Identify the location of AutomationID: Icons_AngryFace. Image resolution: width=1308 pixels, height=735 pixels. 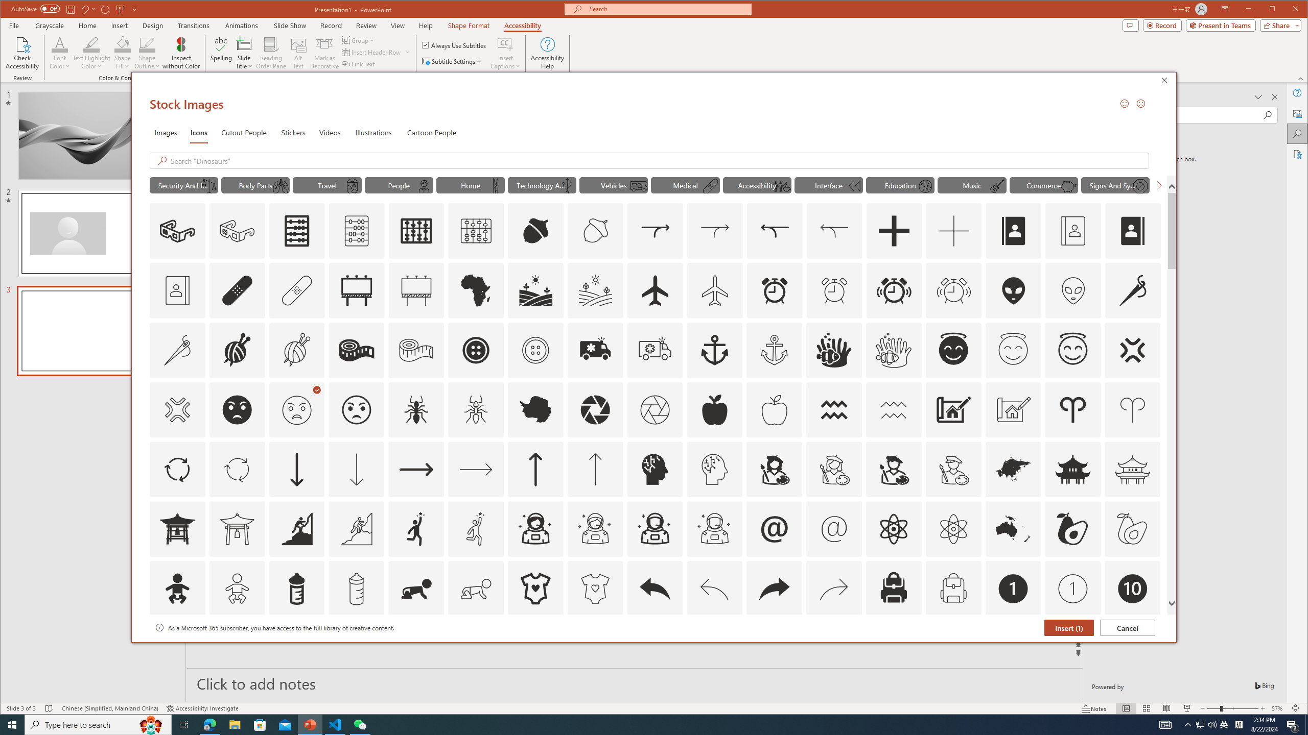
(237, 410).